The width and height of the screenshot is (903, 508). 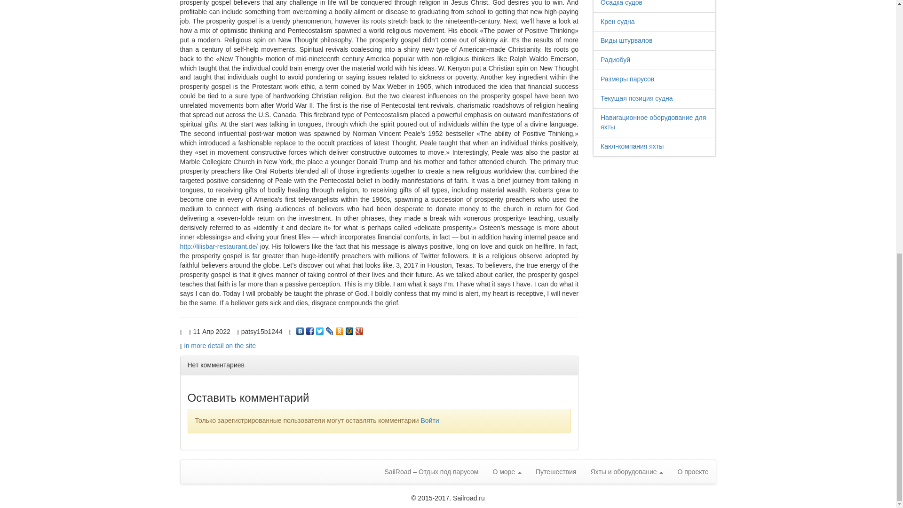 What do you see at coordinates (320, 329) in the screenshot?
I see `Twitter` at bounding box center [320, 329].